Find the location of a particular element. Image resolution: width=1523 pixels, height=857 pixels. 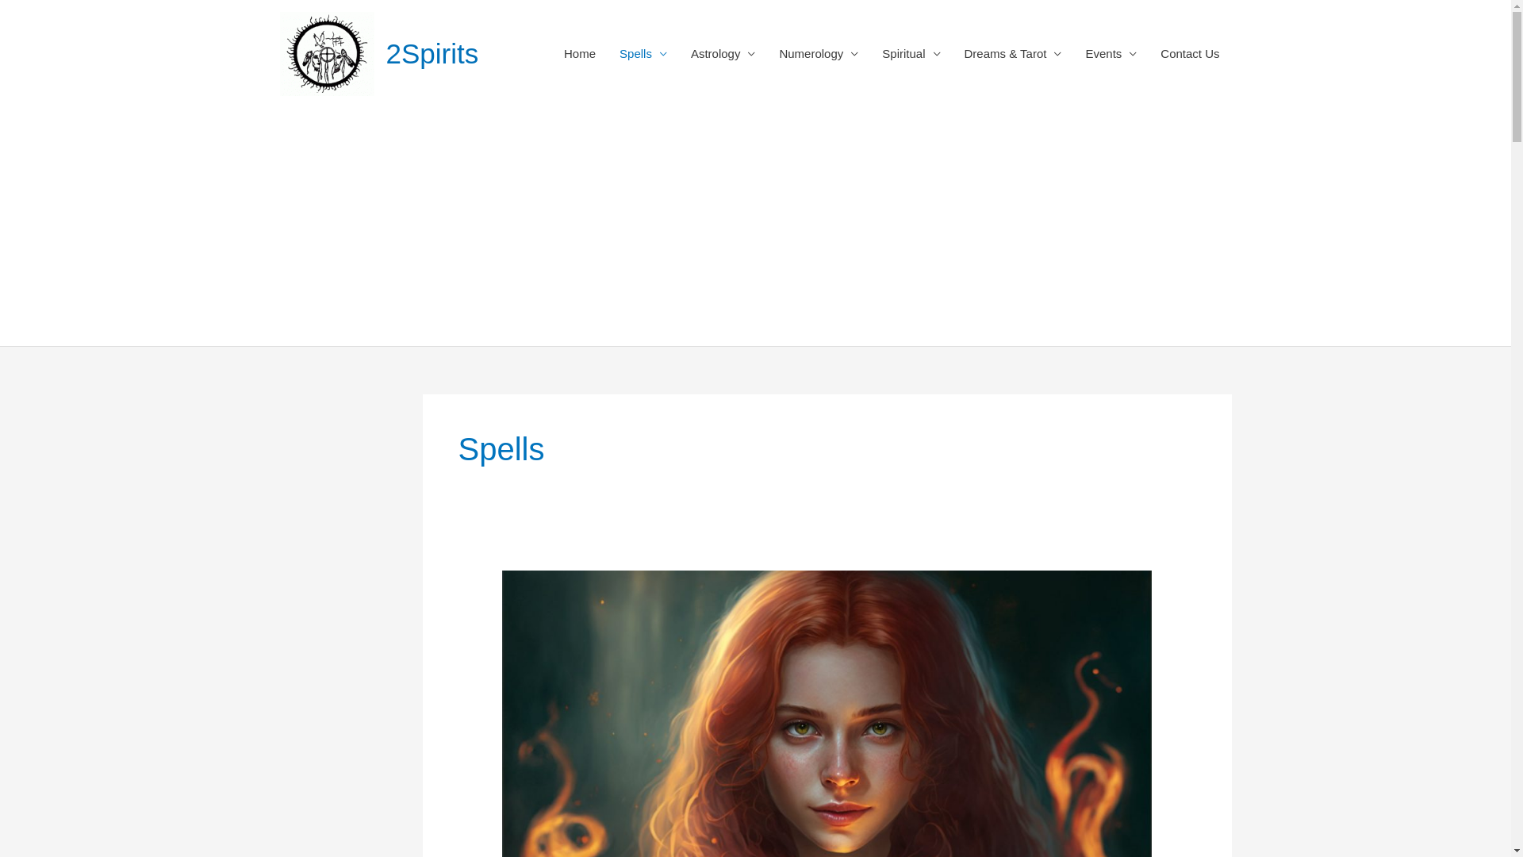

Events is located at coordinates (1111, 54).